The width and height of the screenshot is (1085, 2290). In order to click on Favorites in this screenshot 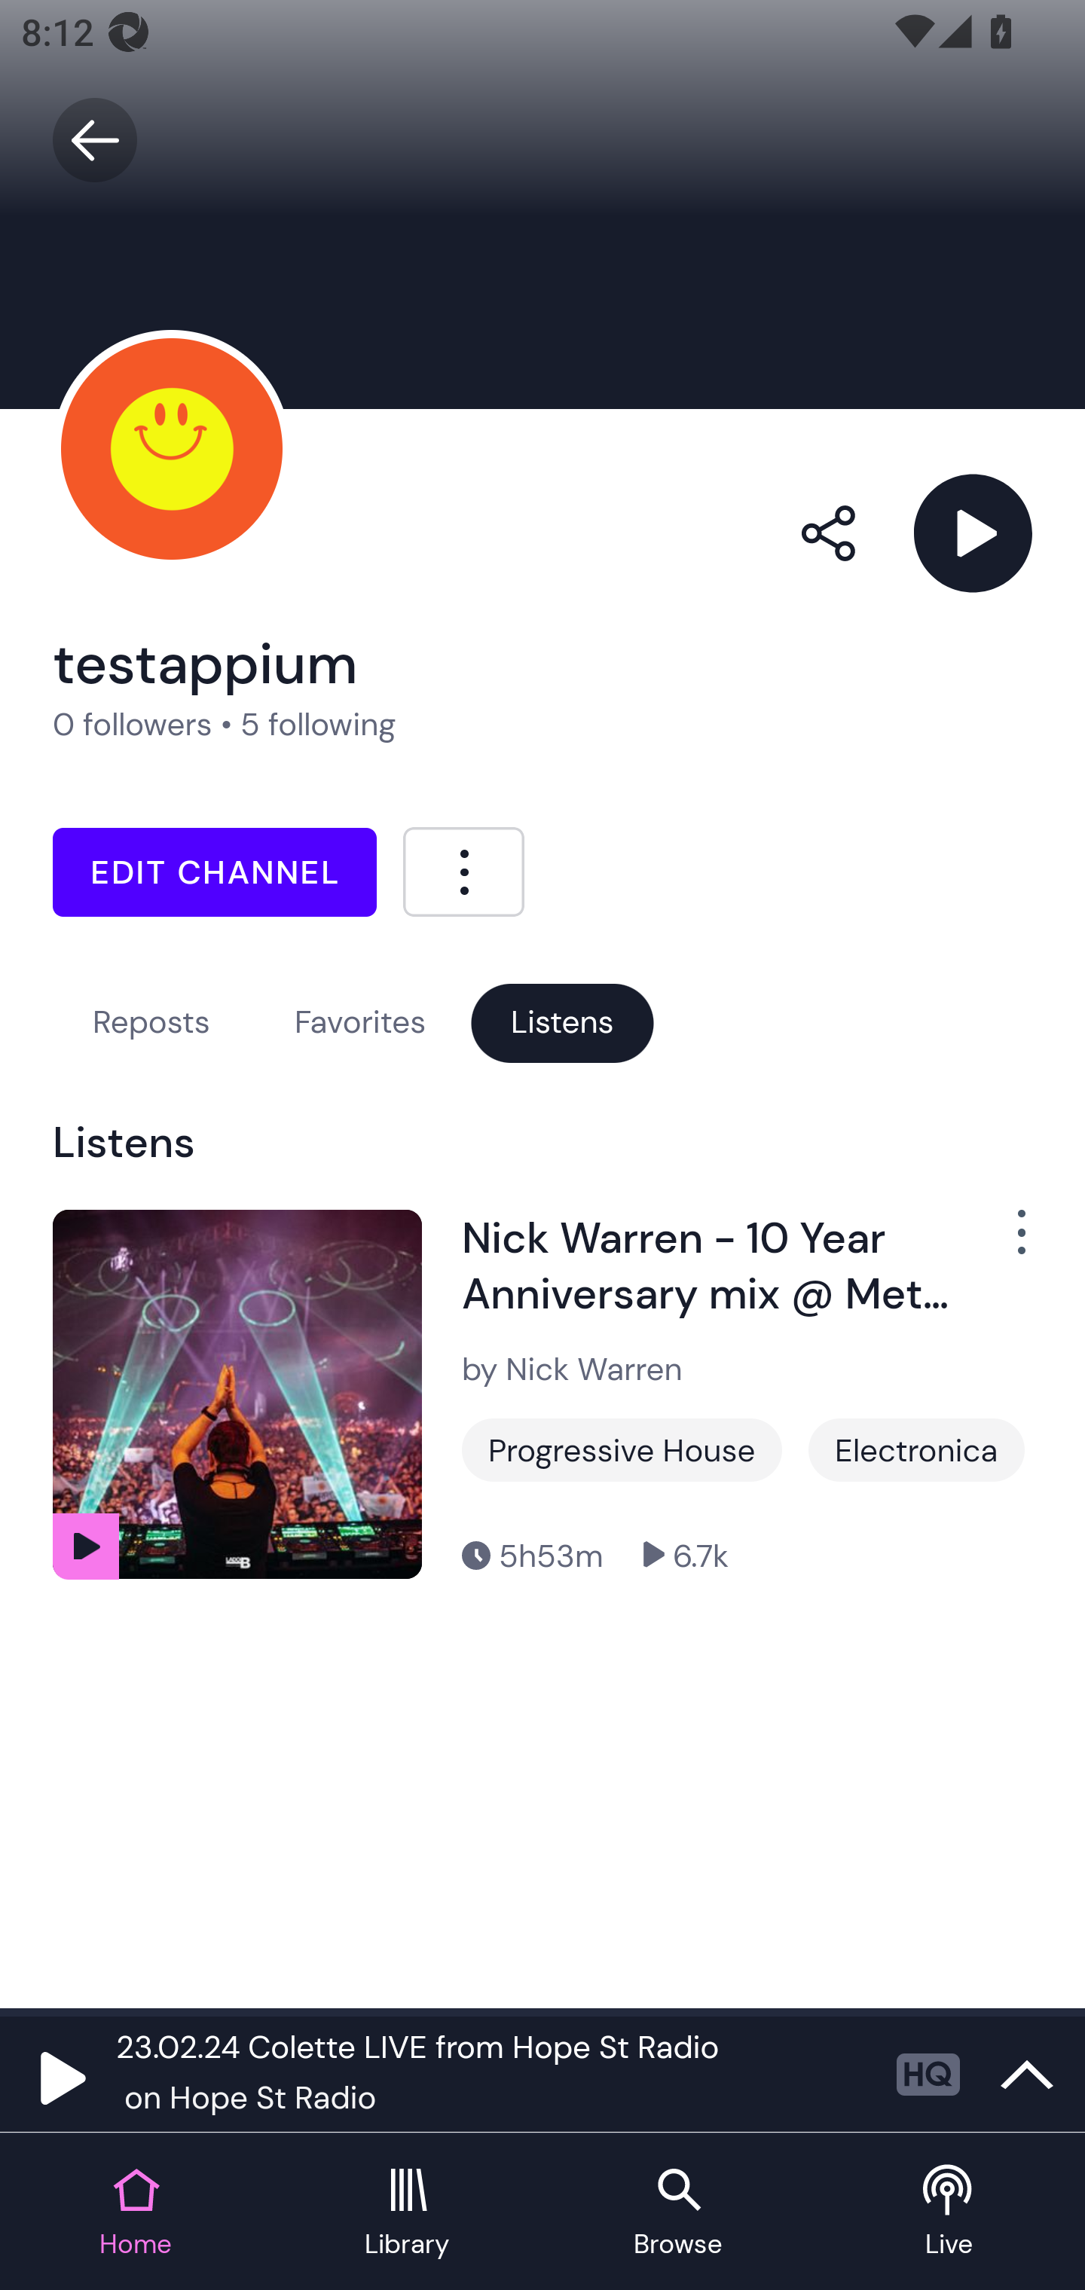, I will do `click(360, 1022)`.